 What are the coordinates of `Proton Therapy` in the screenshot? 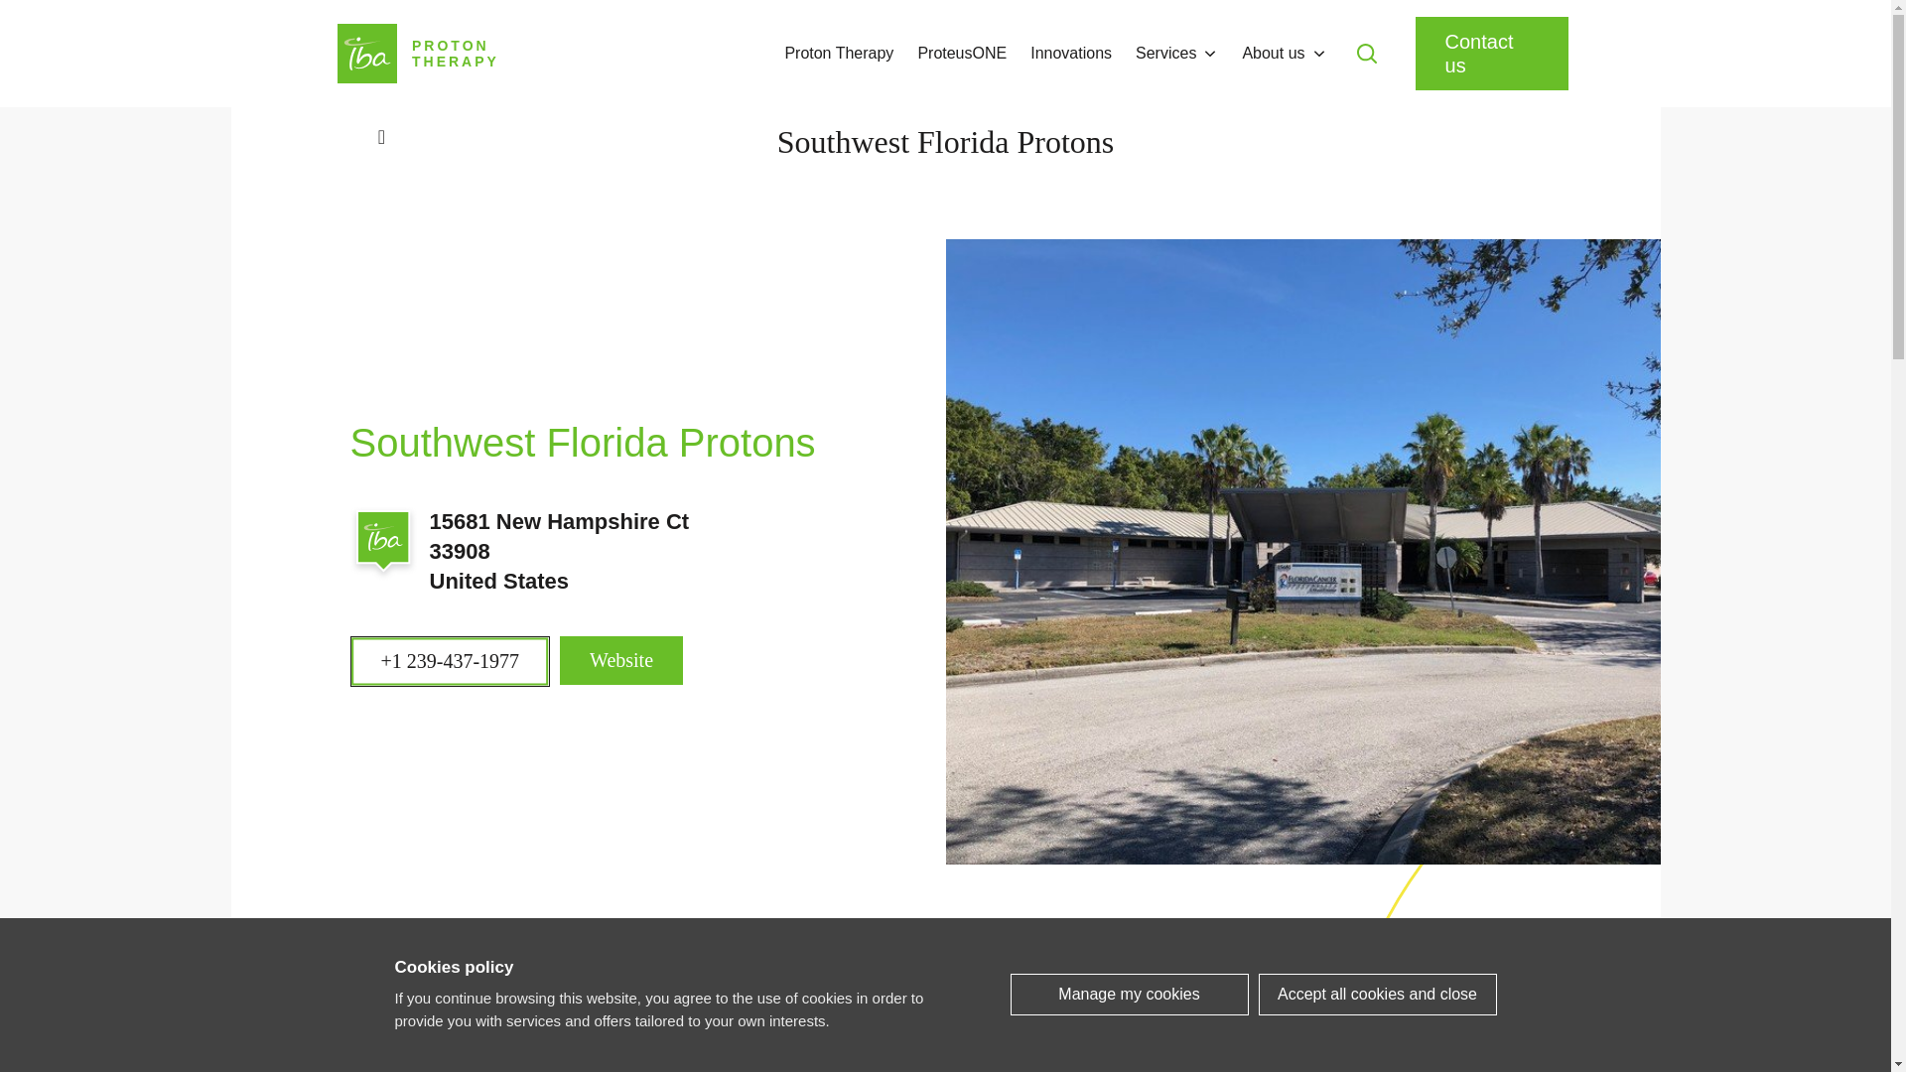 It's located at (838, 54).